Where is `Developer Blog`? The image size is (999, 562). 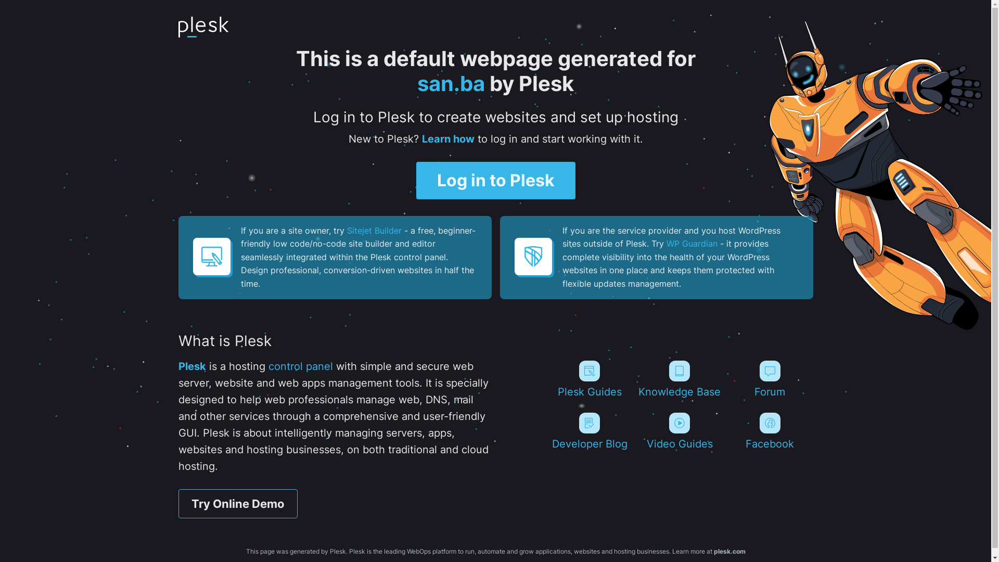
Developer Blog is located at coordinates (589, 431).